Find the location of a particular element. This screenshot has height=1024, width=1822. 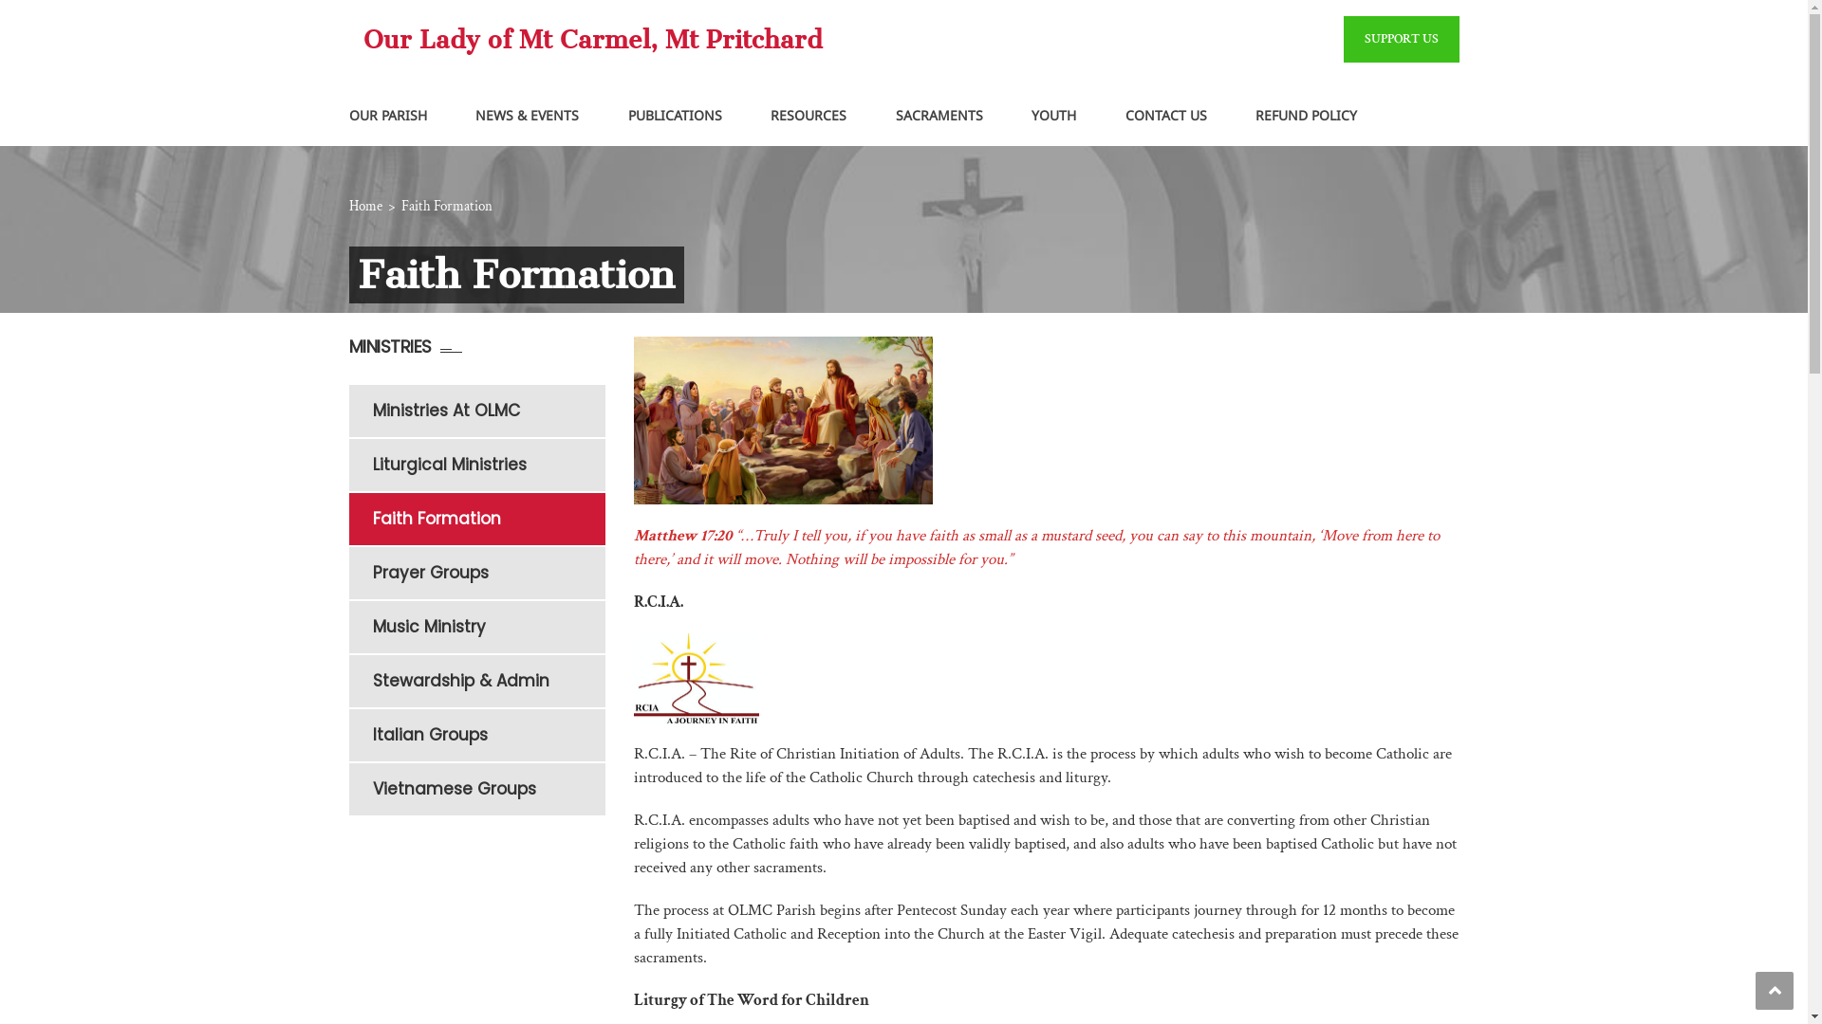

YOUTH is located at coordinates (1053, 116).